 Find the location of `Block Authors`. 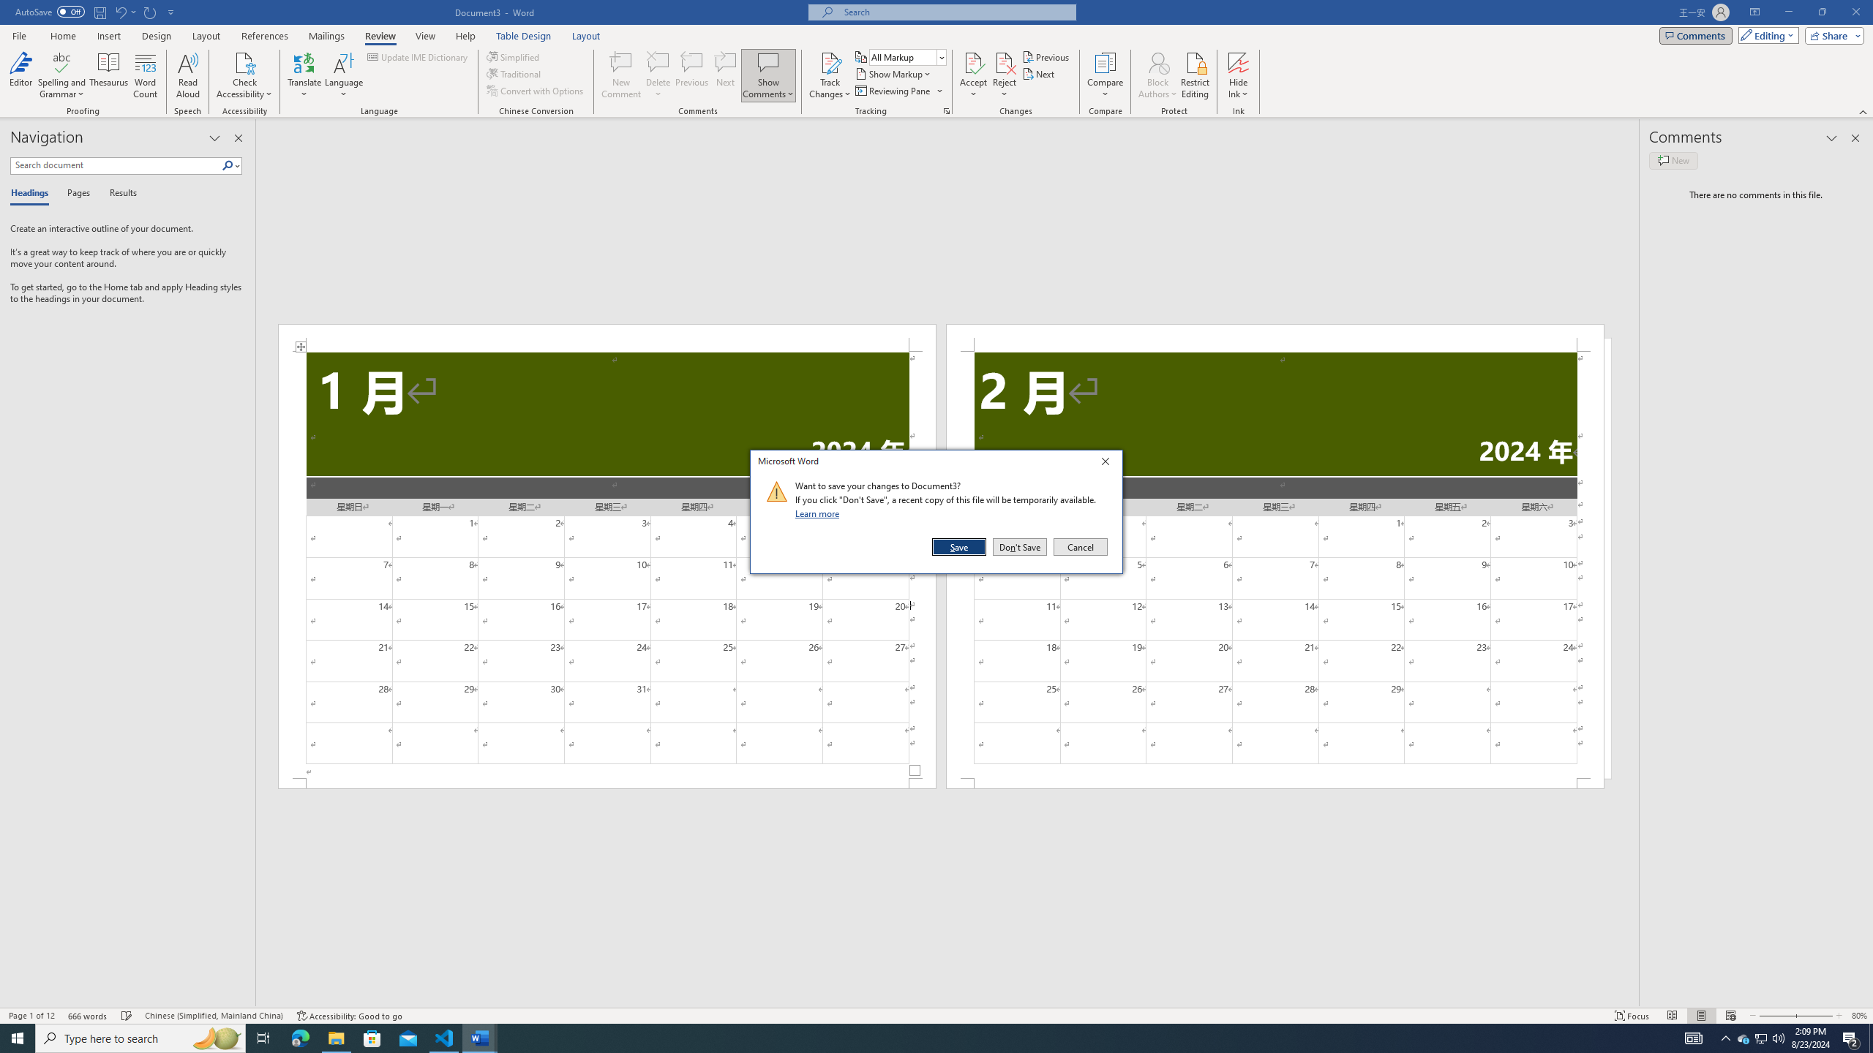

Block Authors is located at coordinates (1157, 62).